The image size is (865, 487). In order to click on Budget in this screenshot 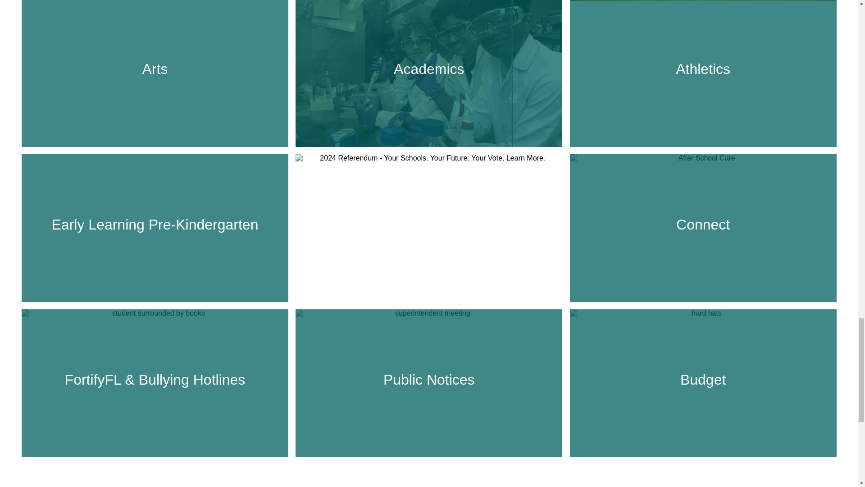, I will do `click(703, 379)`.